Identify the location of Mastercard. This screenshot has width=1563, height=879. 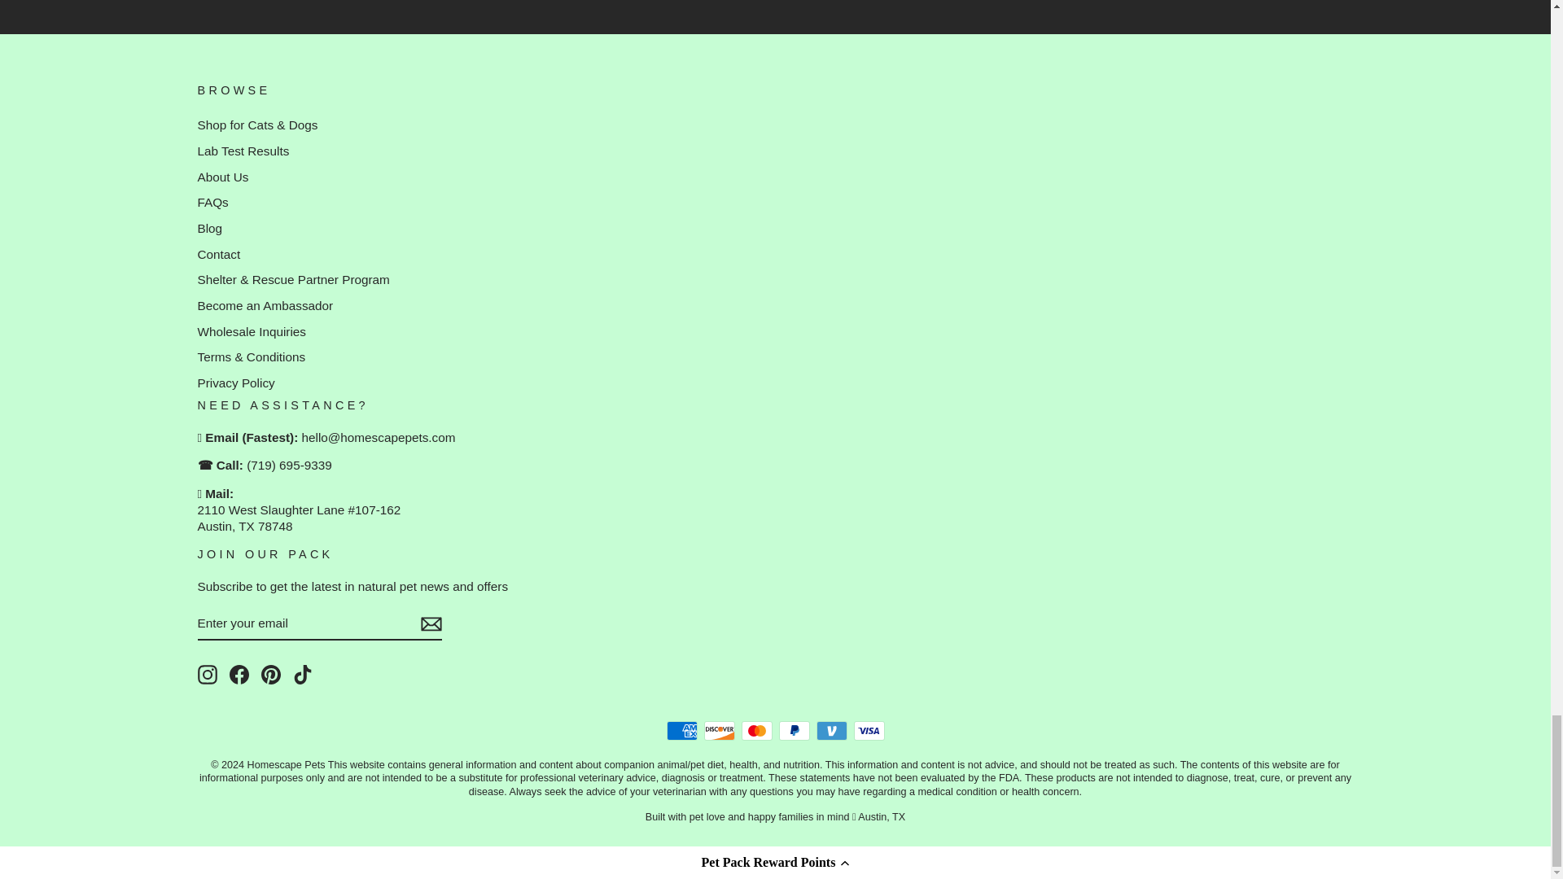
(756, 731).